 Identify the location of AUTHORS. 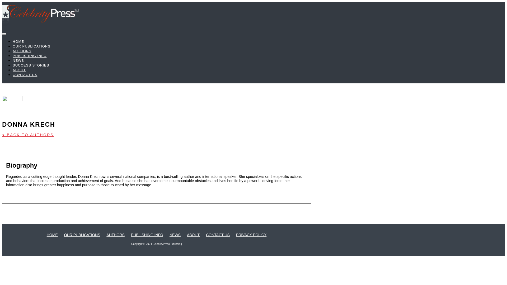
(115, 235).